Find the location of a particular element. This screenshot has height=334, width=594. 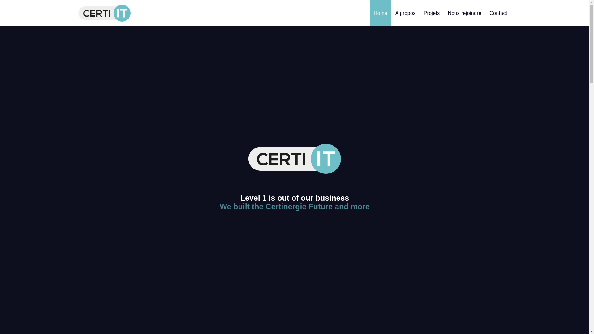

Home is located at coordinates (381, 13).